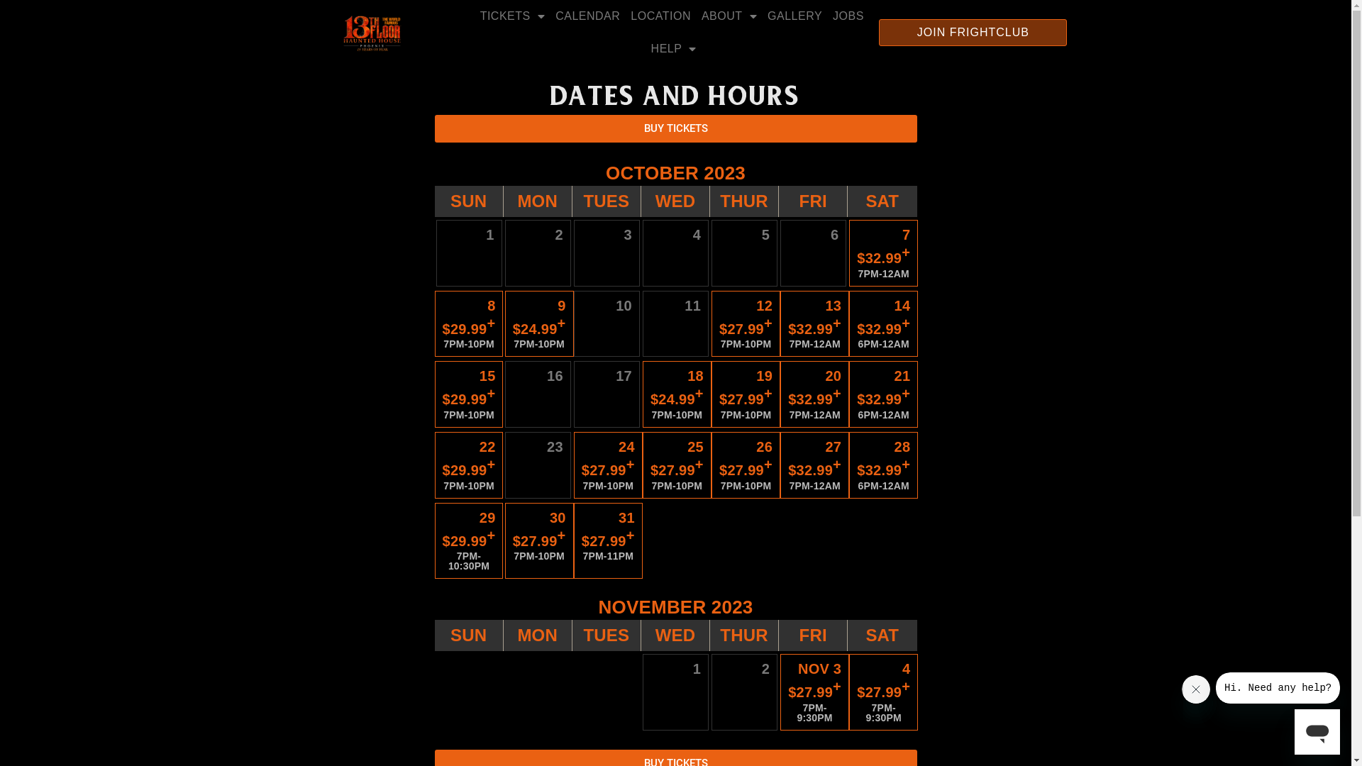 Image resolution: width=1362 pixels, height=766 pixels. I want to click on LOCATION, so click(661, 16).